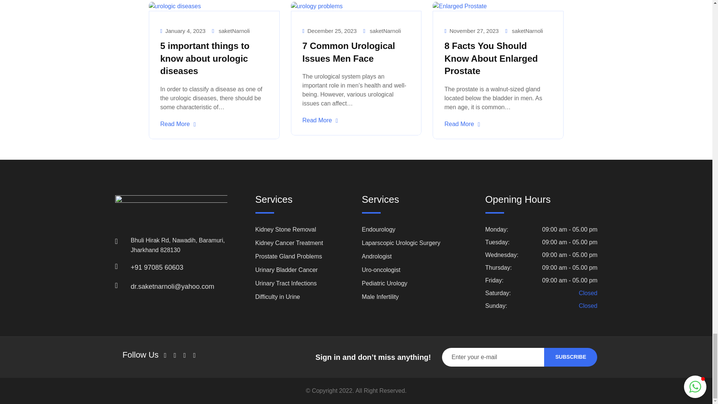 The image size is (718, 404). I want to click on Posts by saketNarnoli, so click(527, 31).